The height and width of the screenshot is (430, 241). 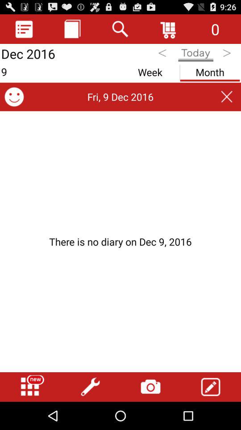 I want to click on settings, so click(x=90, y=387).